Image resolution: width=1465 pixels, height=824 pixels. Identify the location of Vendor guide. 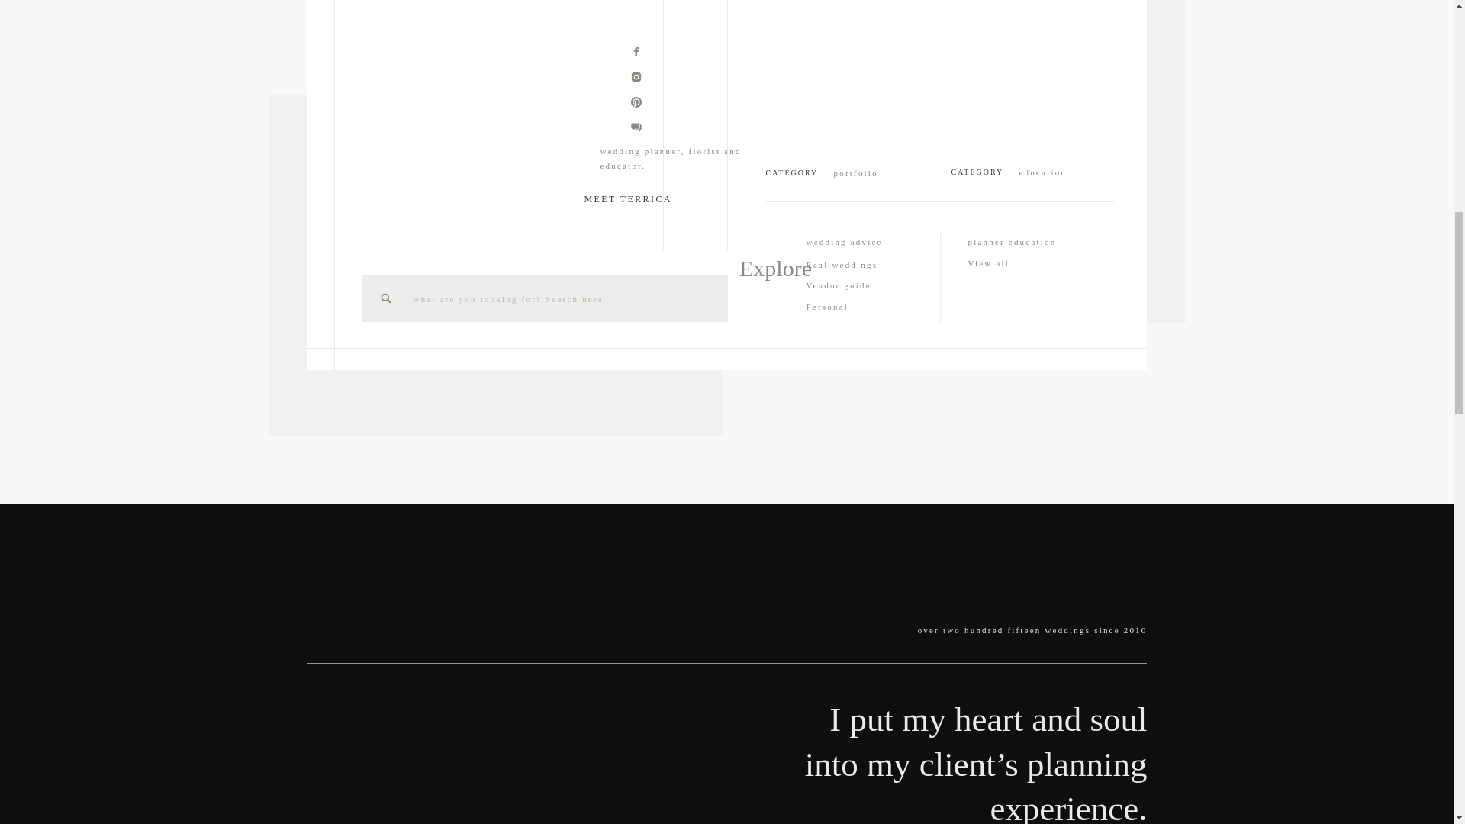
(870, 284).